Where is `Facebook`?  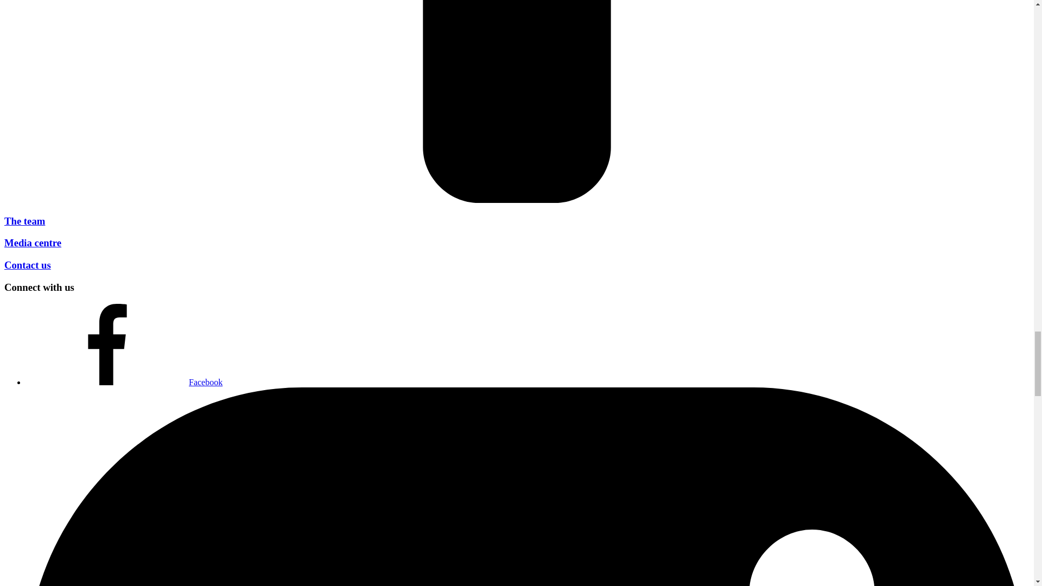 Facebook is located at coordinates (124, 382).